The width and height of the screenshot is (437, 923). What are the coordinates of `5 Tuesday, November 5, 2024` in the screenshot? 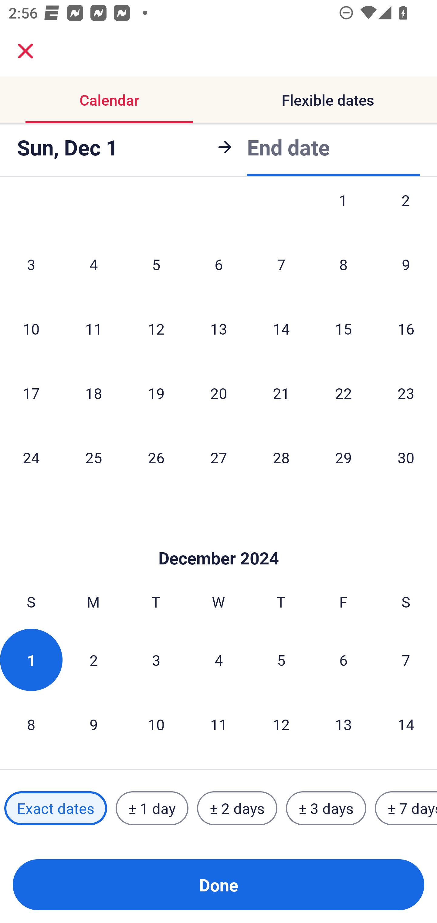 It's located at (156, 264).